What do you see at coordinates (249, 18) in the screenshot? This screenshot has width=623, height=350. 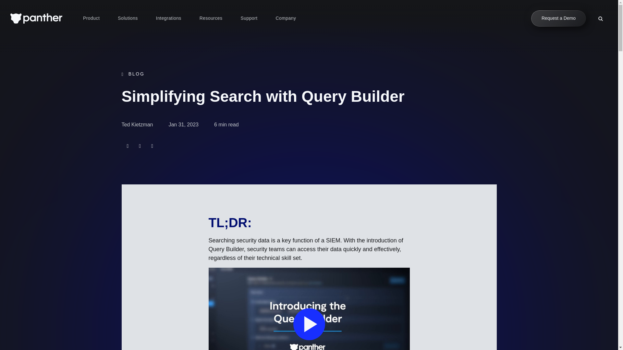 I see `Support` at bounding box center [249, 18].